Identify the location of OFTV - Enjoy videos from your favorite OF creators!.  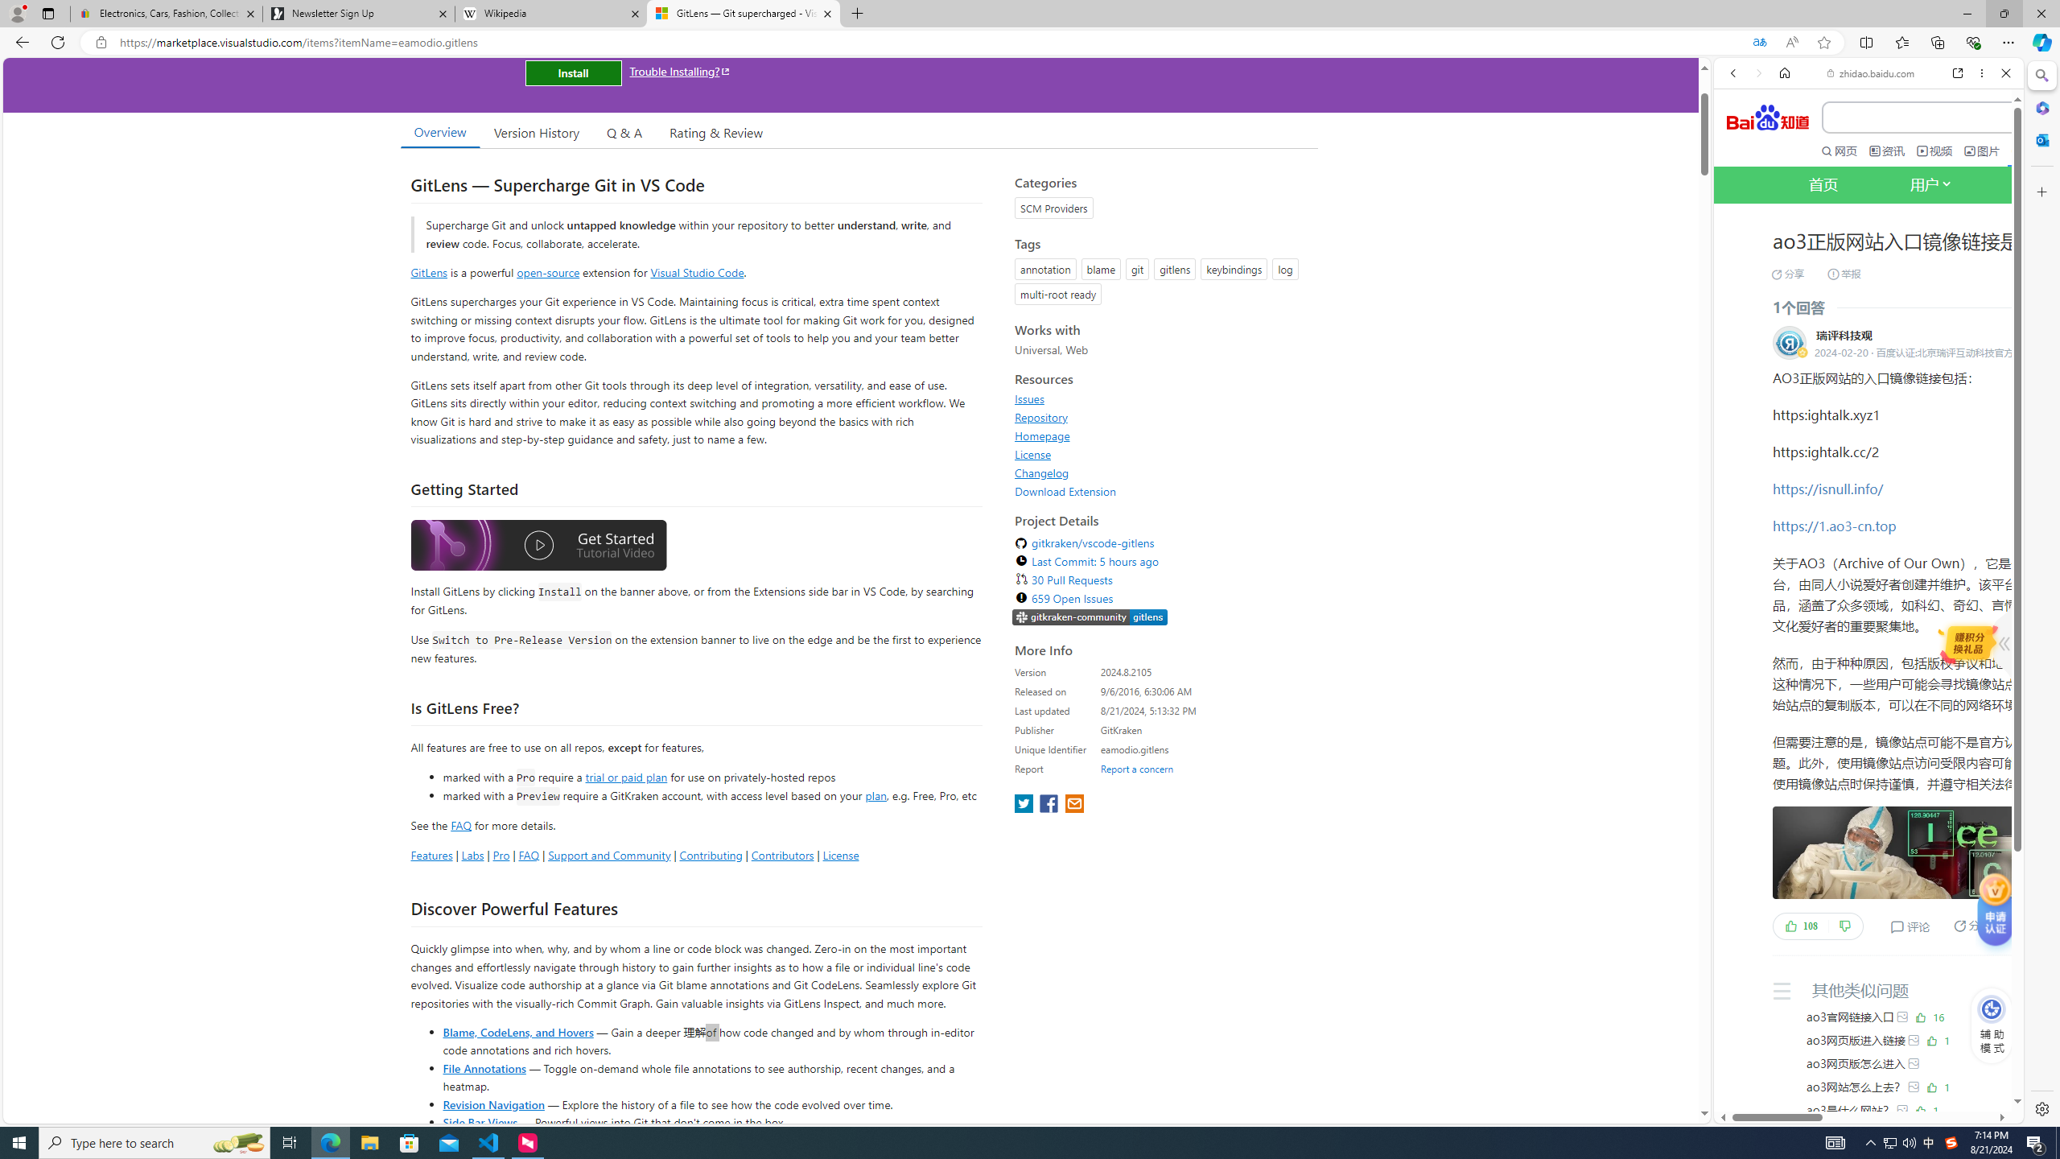
(1862, 1066).